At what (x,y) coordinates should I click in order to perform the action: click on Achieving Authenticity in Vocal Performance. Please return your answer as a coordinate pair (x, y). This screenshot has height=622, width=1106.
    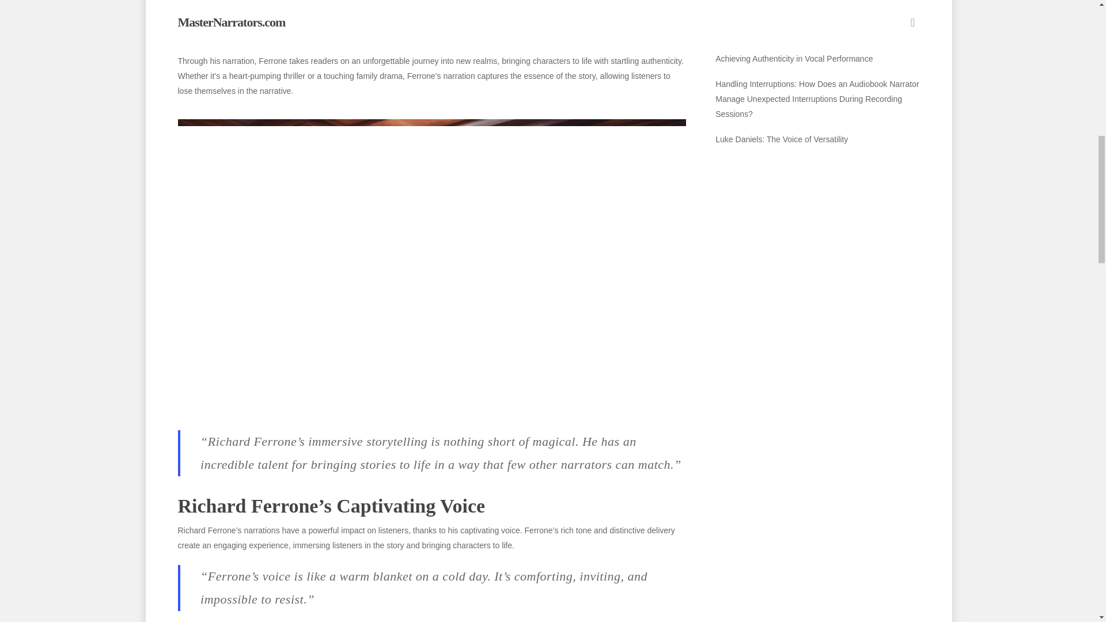
    Looking at the image, I should click on (817, 58).